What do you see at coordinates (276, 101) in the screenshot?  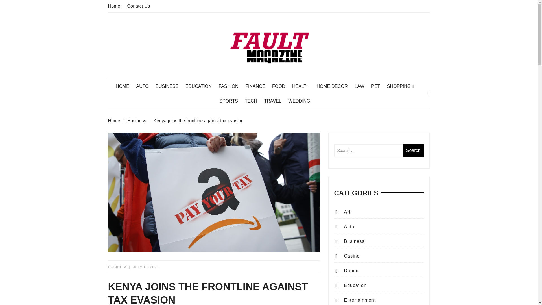 I see `TRAVEL` at bounding box center [276, 101].